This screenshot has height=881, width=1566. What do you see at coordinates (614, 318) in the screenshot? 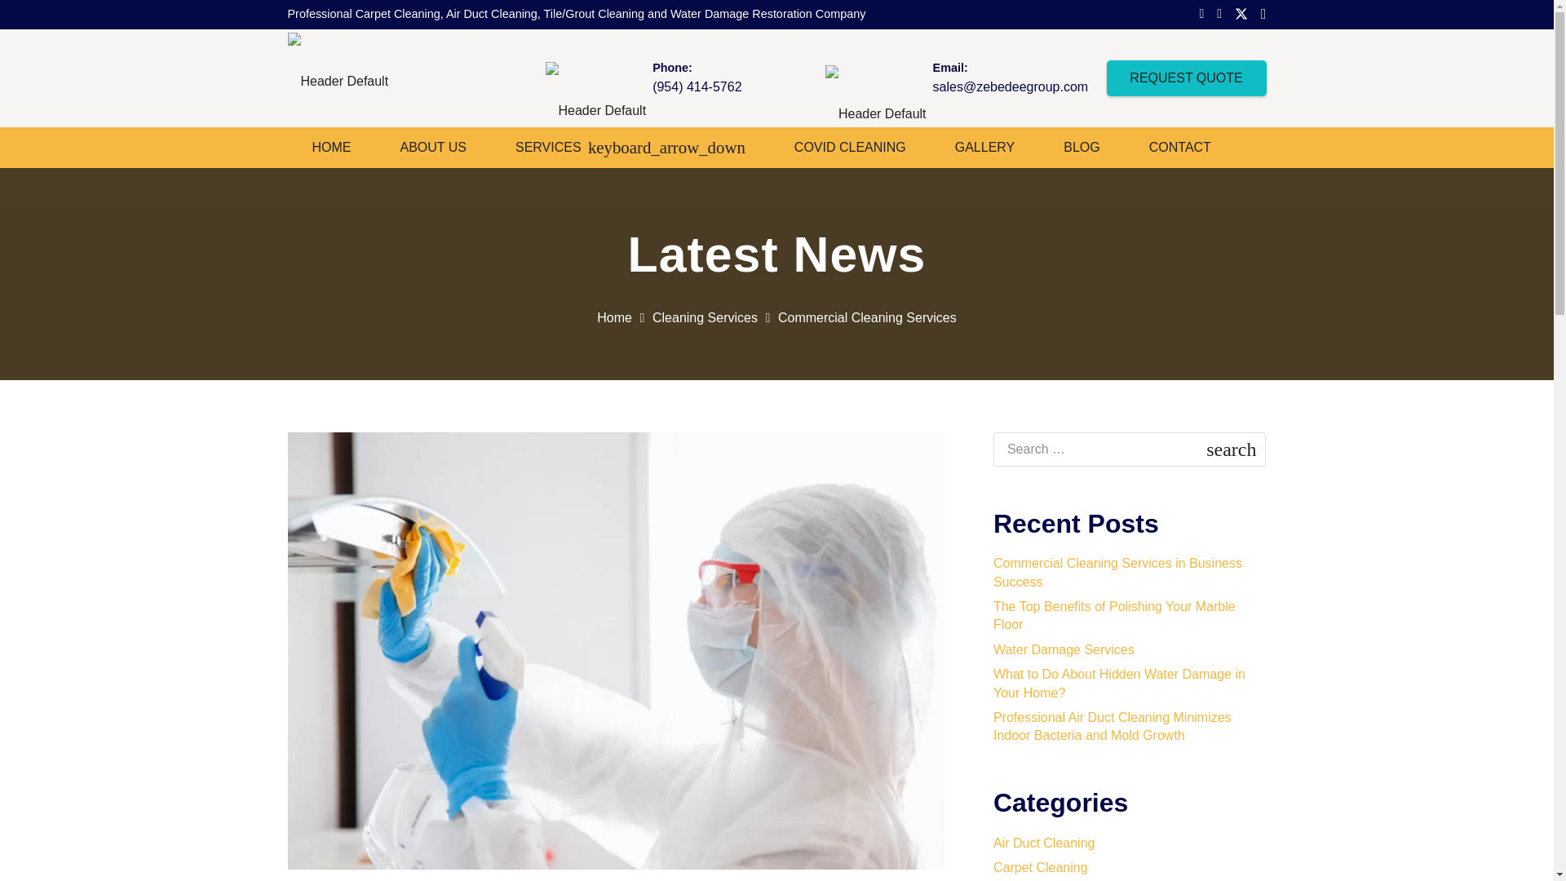
I see `Home` at bounding box center [614, 318].